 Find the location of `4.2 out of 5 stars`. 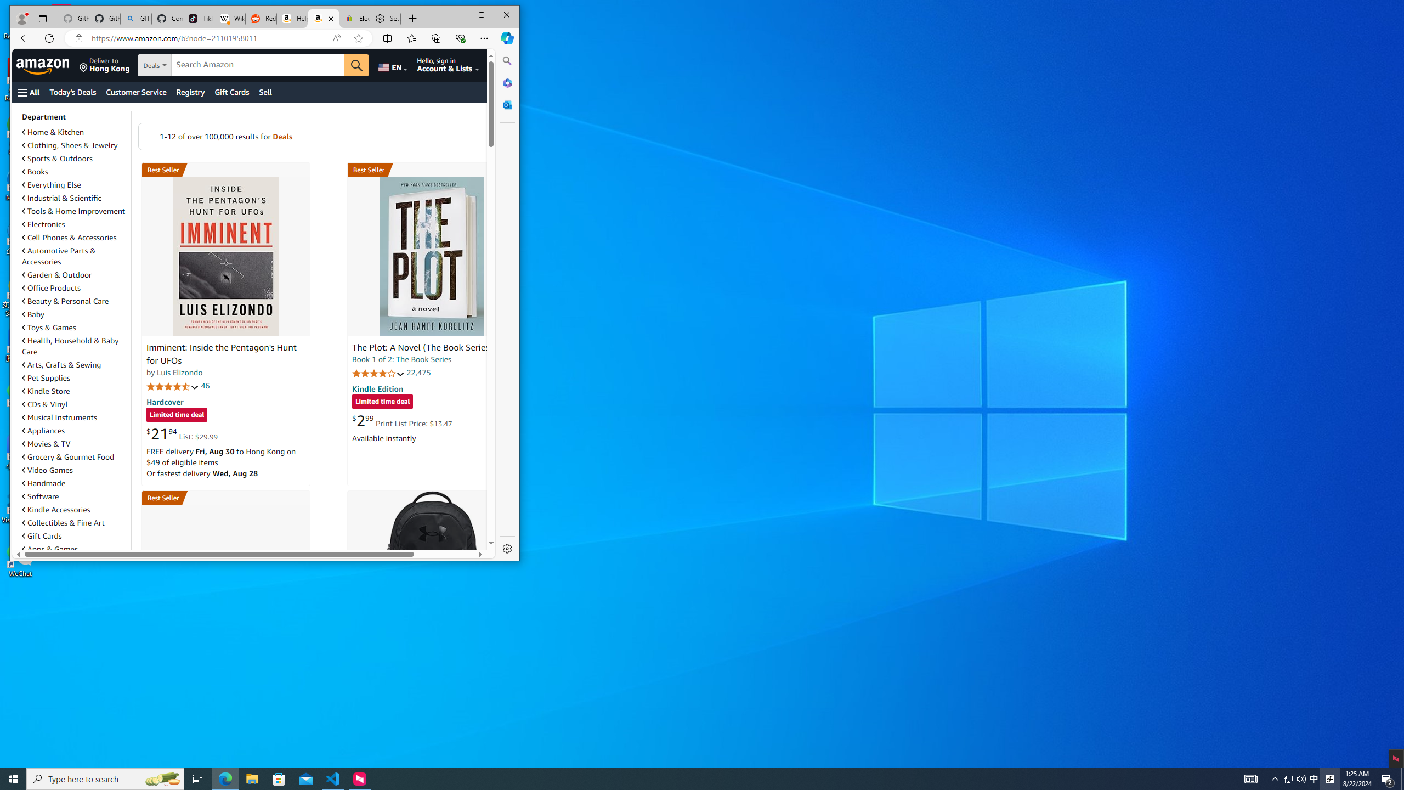

4.2 out of 5 stars is located at coordinates (378, 373).